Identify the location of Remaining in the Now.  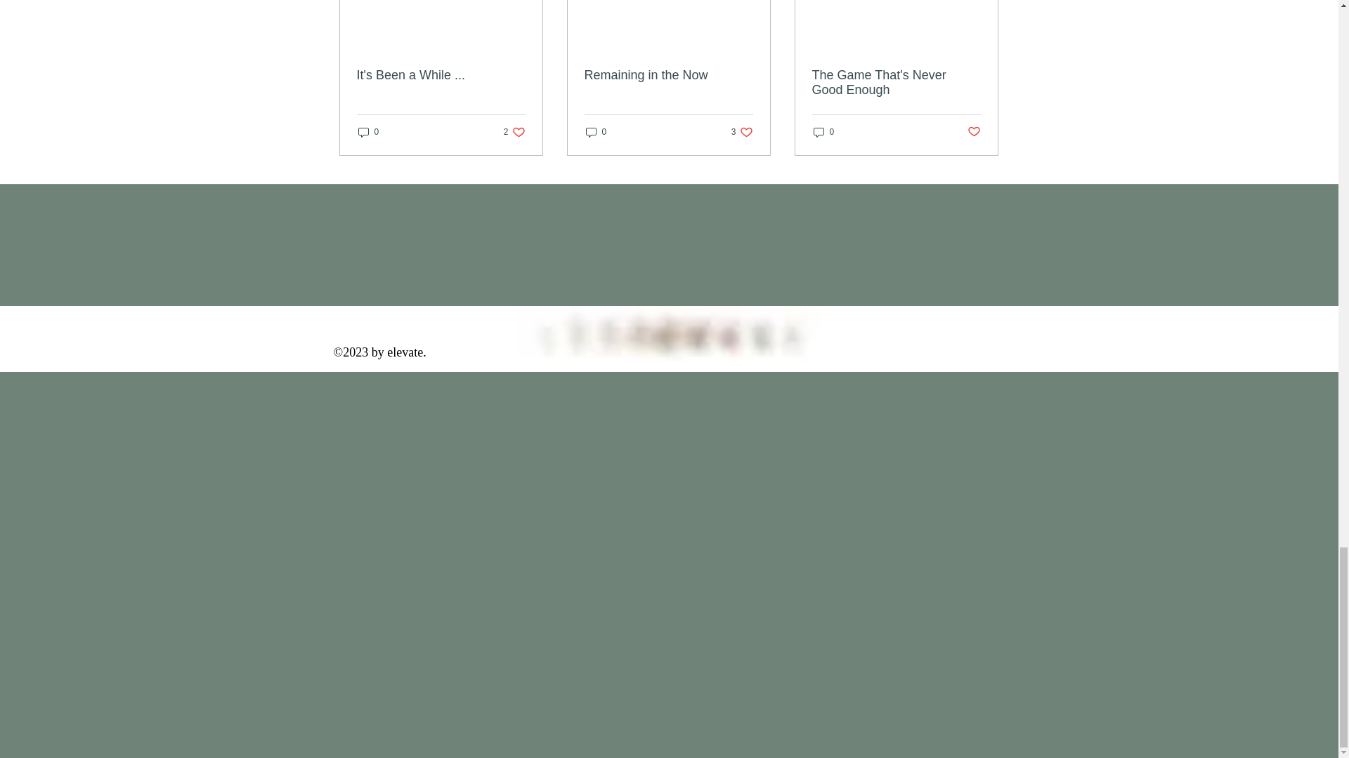
(668, 75).